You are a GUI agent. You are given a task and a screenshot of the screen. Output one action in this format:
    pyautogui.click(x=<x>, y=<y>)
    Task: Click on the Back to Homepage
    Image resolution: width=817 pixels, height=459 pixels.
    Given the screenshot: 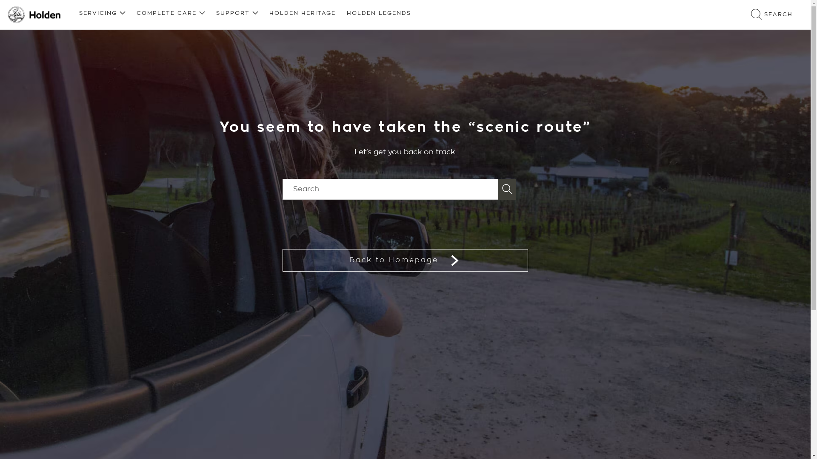 What is the action you would take?
    pyautogui.click(x=405, y=260)
    